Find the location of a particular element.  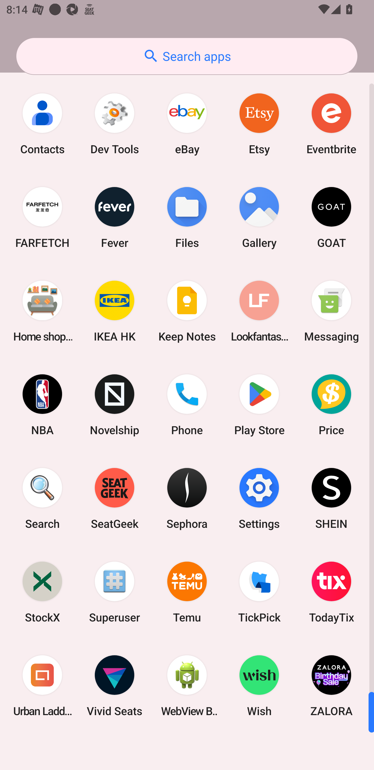

Files is located at coordinates (187, 217).